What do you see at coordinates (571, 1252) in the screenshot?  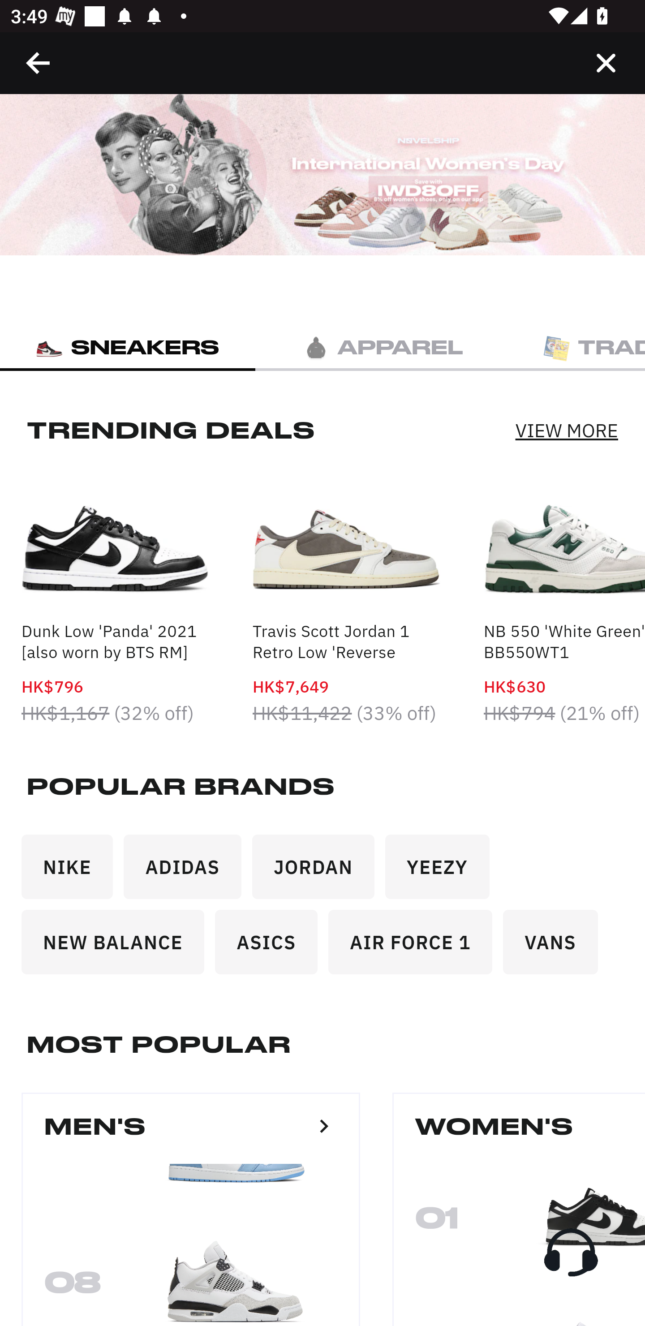 I see `Nova Your Virtual Assistant! button` at bounding box center [571, 1252].